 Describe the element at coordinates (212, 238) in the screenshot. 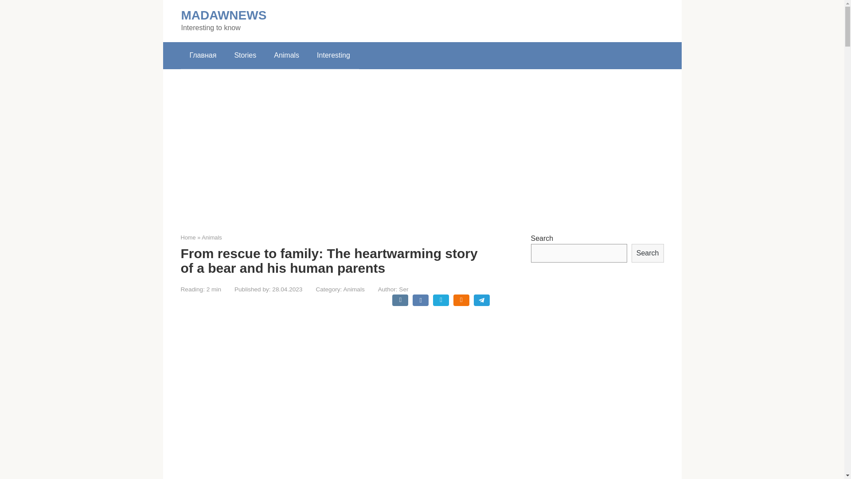

I see `Animals` at that location.